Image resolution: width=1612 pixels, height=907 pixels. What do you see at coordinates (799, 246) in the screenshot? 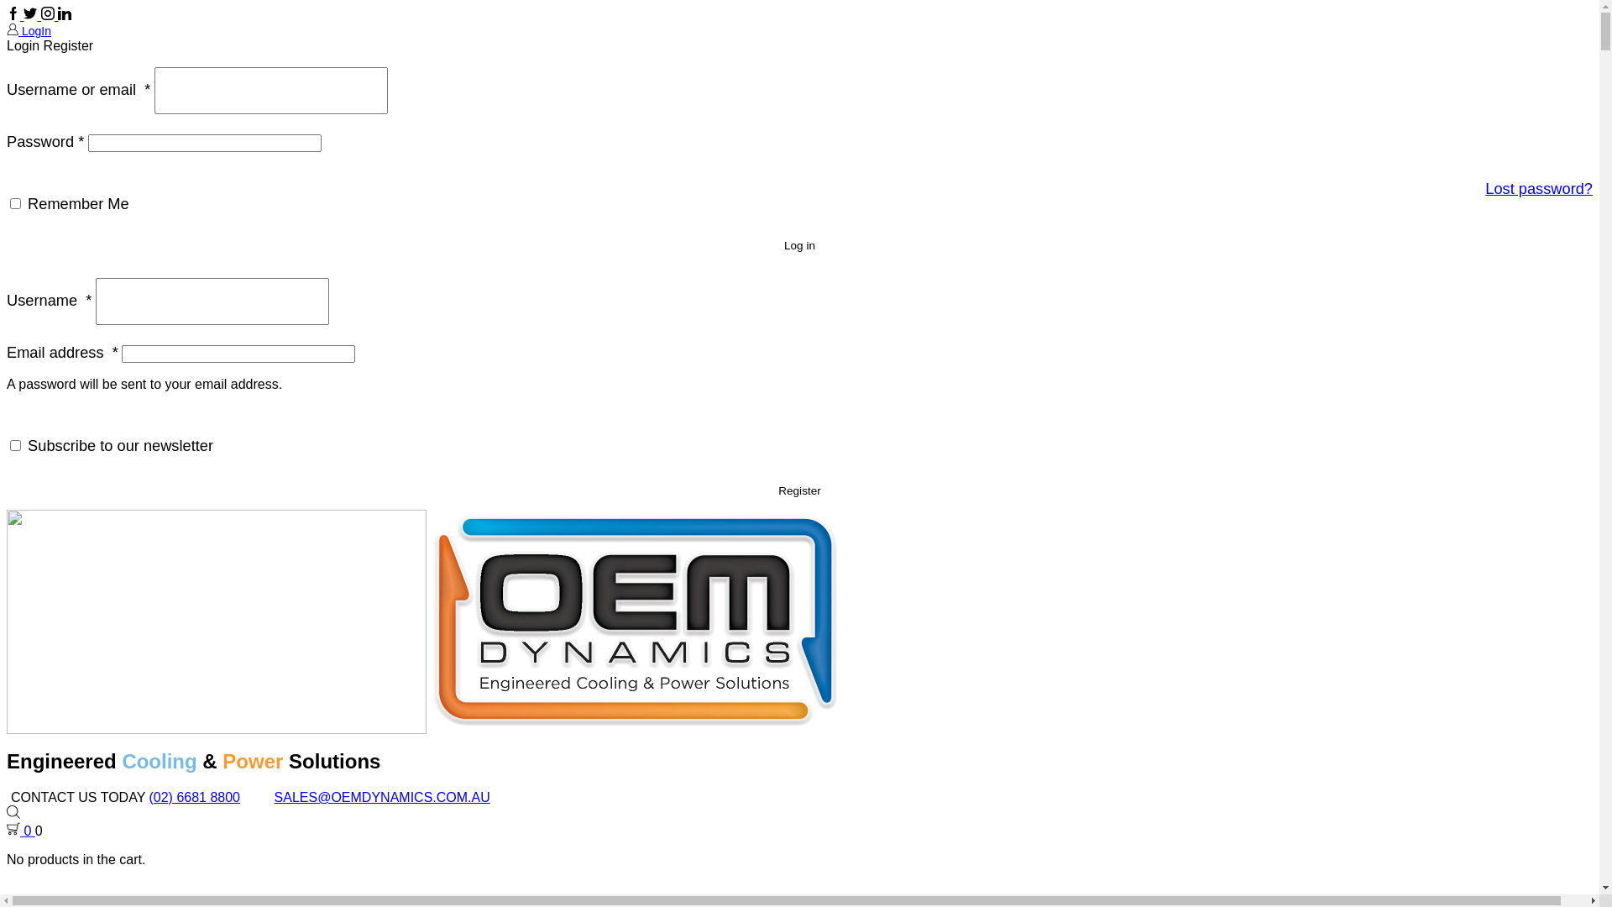
I see `Log in` at bounding box center [799, 246].